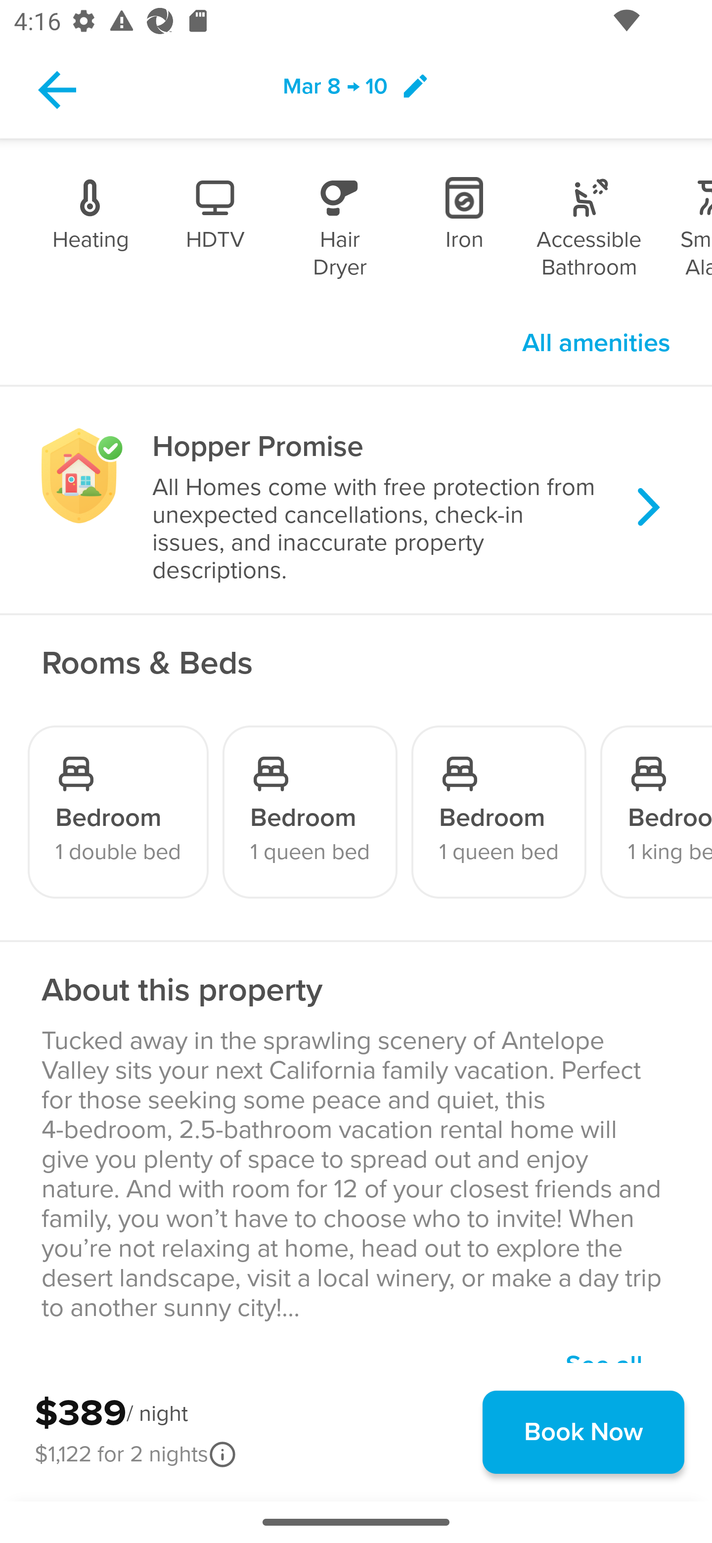 This screenshot has height=1543, width=712. Describe the element at coordinates (596, 343) in the screenshot. I see `All amenities` at that location.